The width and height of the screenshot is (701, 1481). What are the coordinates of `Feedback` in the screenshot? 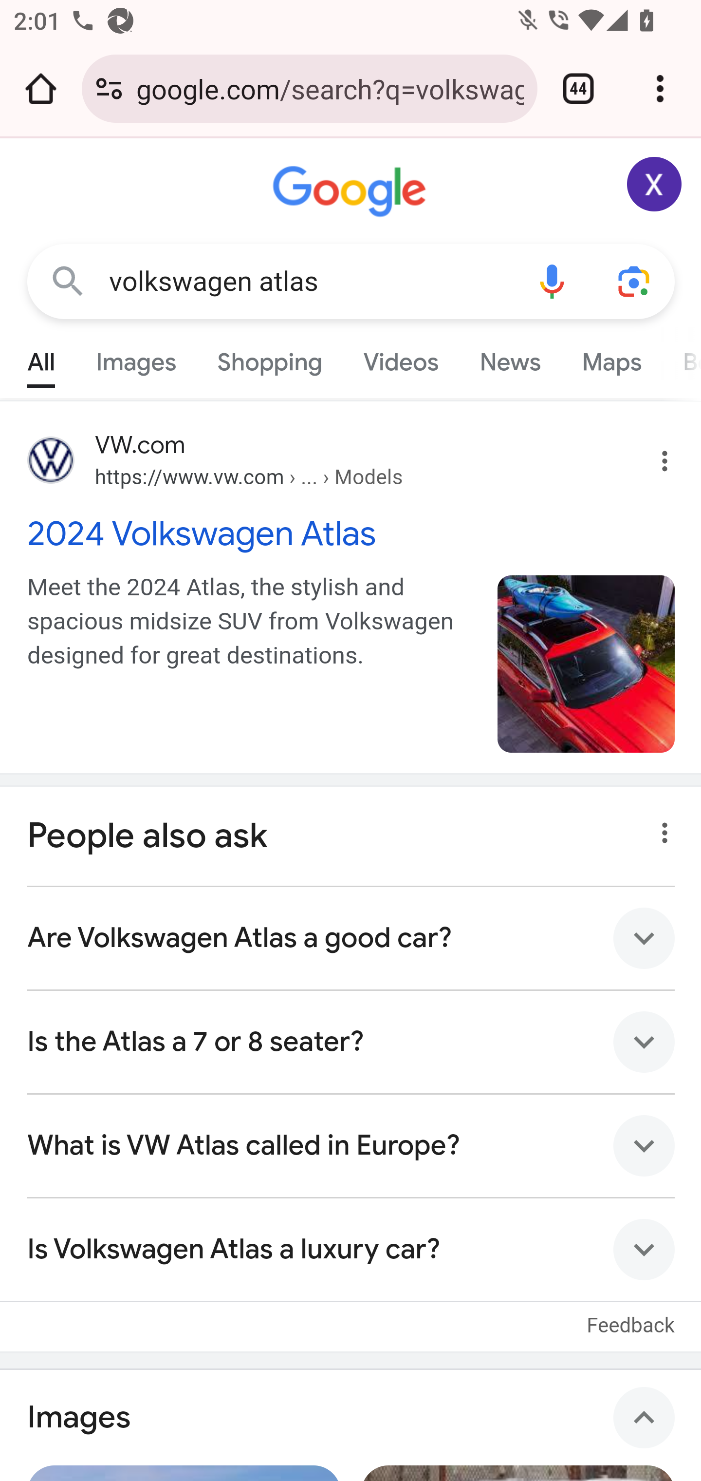 It's located at (631, 1315).